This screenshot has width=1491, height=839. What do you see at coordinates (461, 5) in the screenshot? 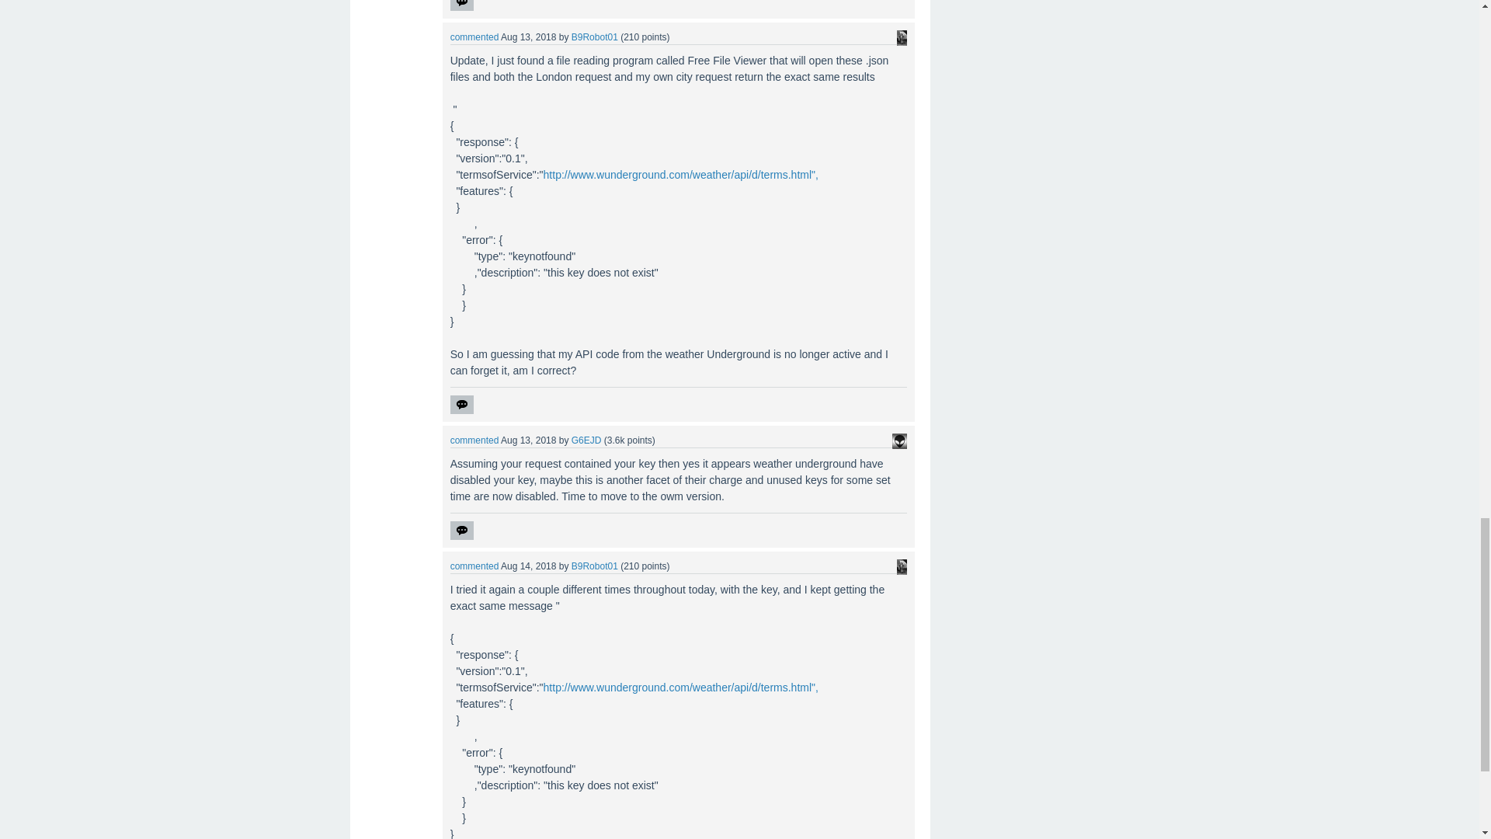
I see `reply` at bounding box center [461, 5].